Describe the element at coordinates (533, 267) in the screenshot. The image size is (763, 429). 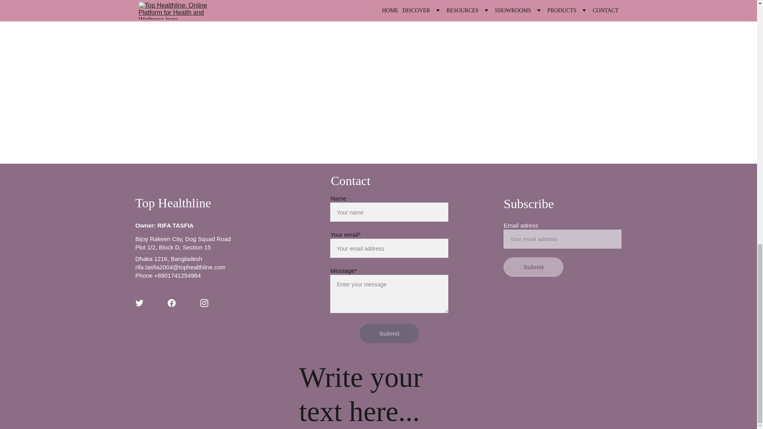
I see `Submit` at that location.